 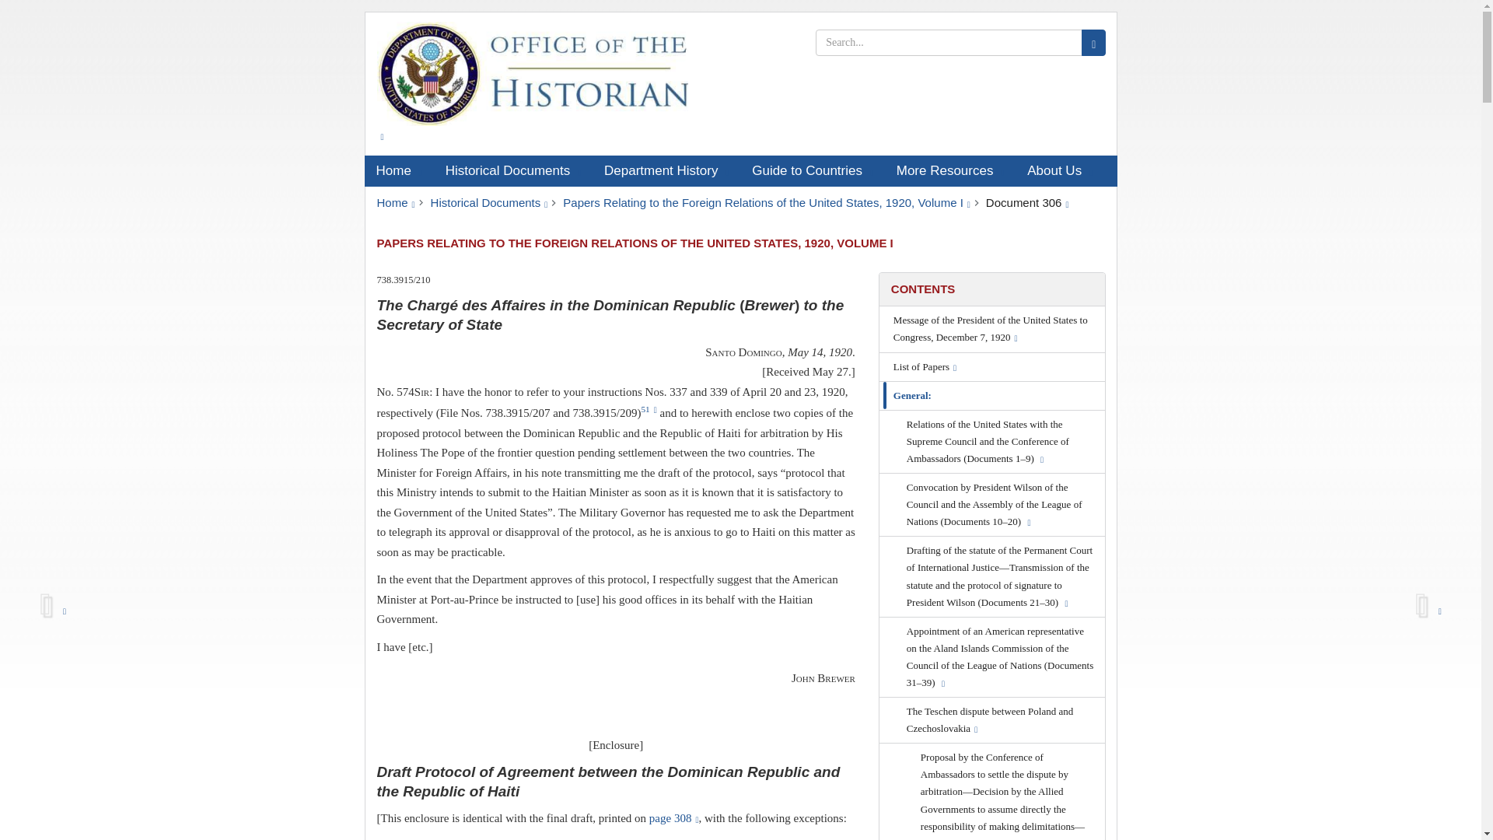 What do you see at coordinates (666, 170) in the screenshot?
I see `Department History` at bounding box center [666, 170].